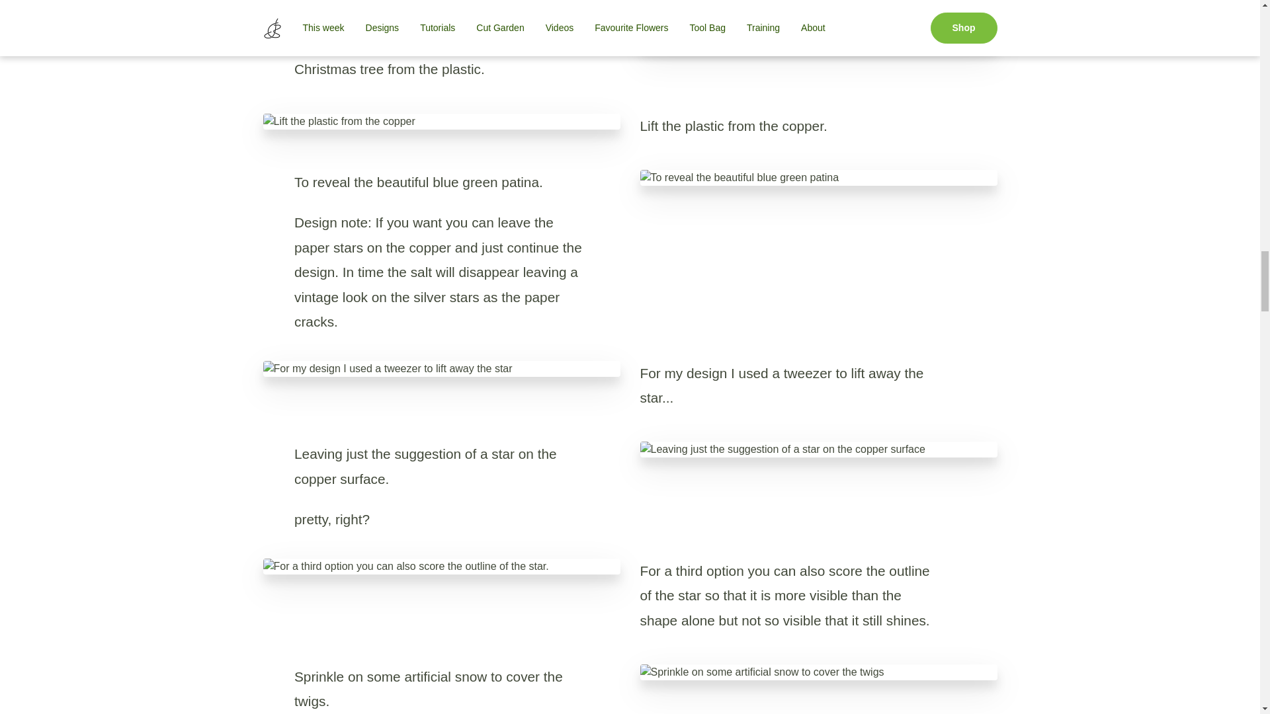 Image resolution: width=1270 pixels, height=714 pixels. Describe the element at coordinates (442, 369) in the screenshot. I see `For my design I used a tweezer to lift away the star` at that location.